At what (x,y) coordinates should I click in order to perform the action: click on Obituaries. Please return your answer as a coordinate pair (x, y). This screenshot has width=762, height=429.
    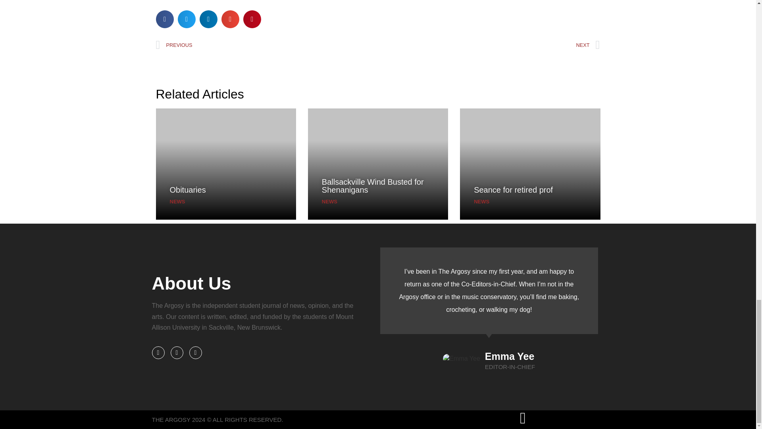
    Looking at the image, I should click on (188, 190).